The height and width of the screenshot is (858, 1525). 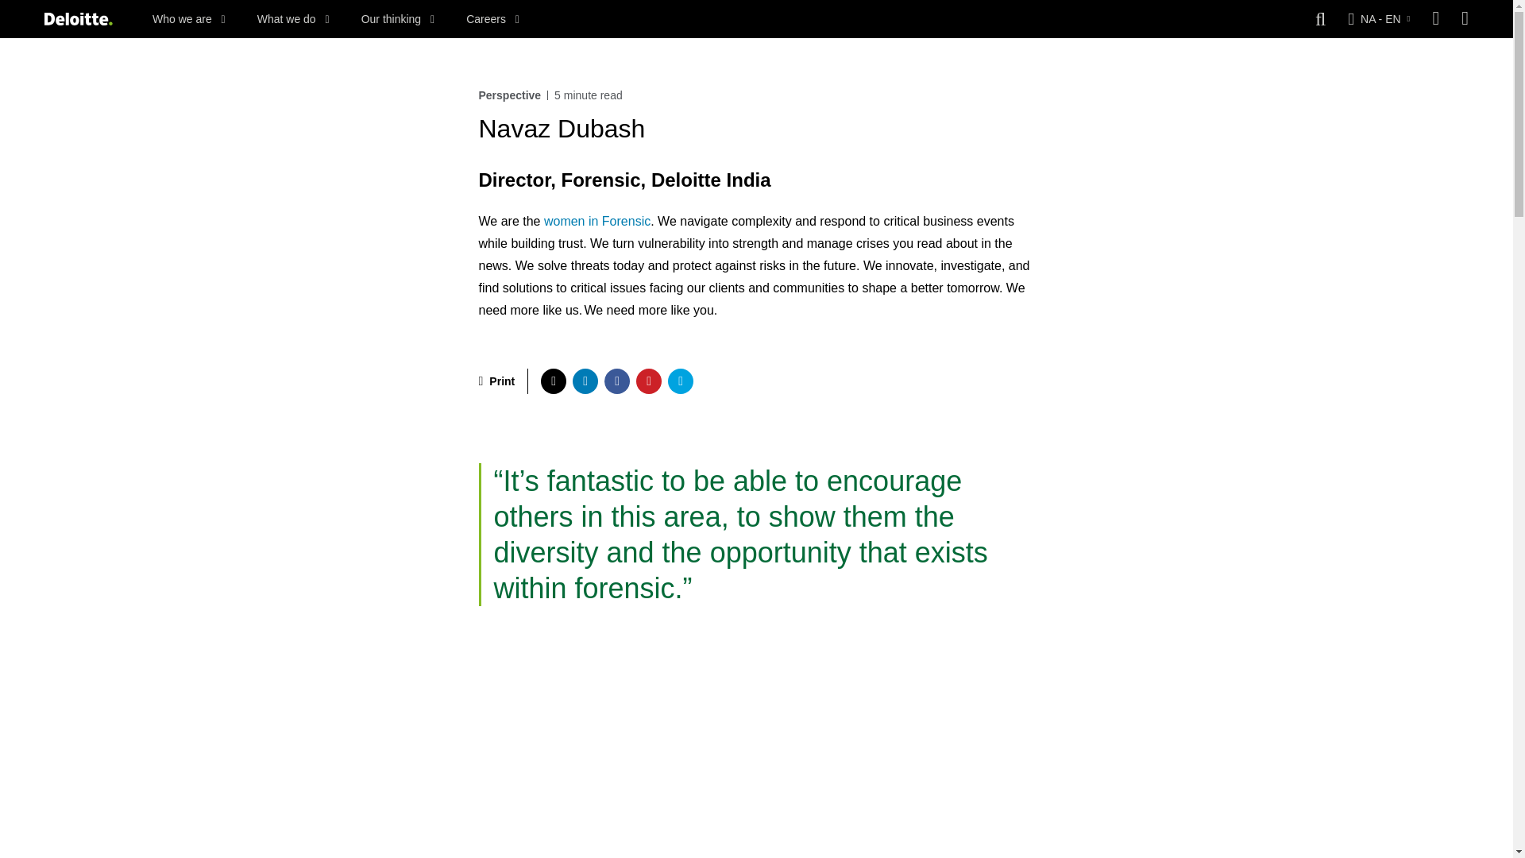 I want to click on share via linkedin, so click(x=585, y=381).